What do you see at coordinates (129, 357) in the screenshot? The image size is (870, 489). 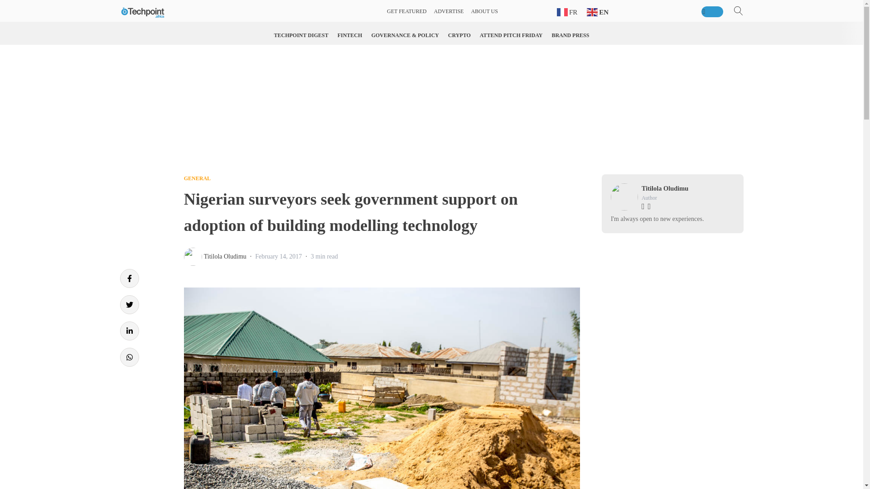 I see `Share on Whatsapp` at bounding box center [129, 357].